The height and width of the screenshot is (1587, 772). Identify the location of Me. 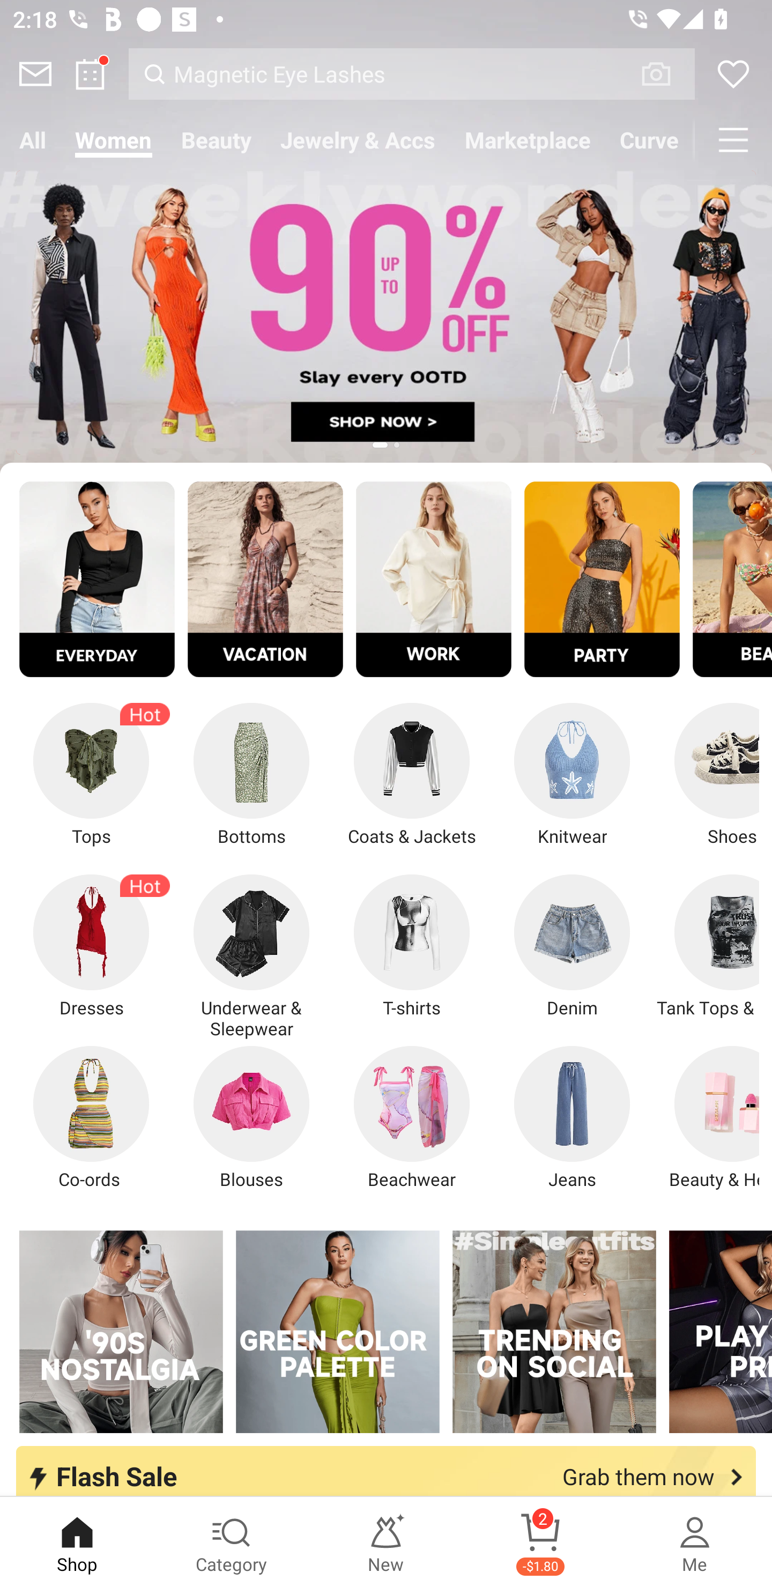
(695, 1542).